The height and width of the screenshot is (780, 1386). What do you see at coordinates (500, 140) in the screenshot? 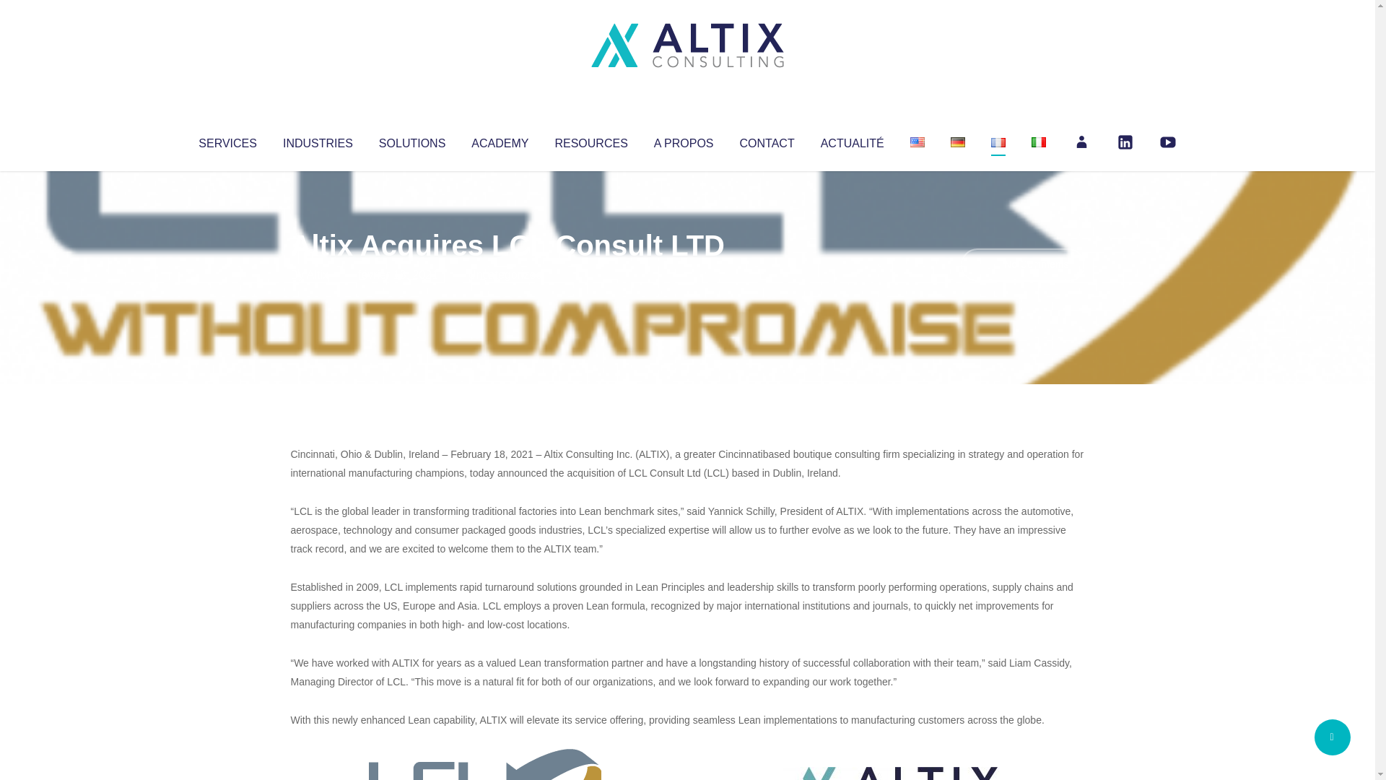
I see `ACADEMY` at bounding box center [500, 140].